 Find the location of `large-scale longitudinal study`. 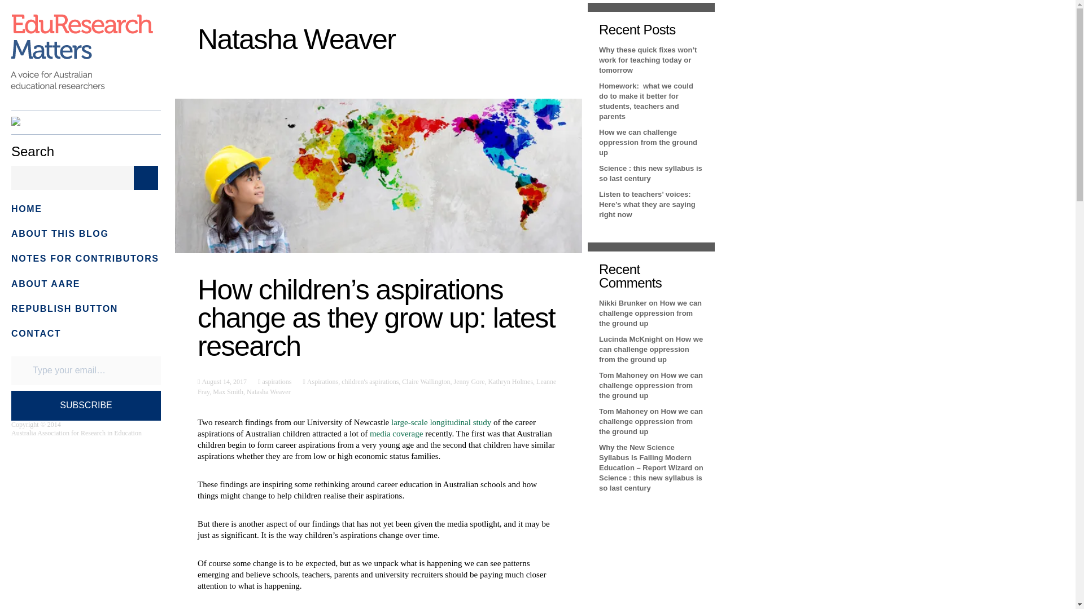

large-scale longitudinal study is located at coordinates (442, 422).